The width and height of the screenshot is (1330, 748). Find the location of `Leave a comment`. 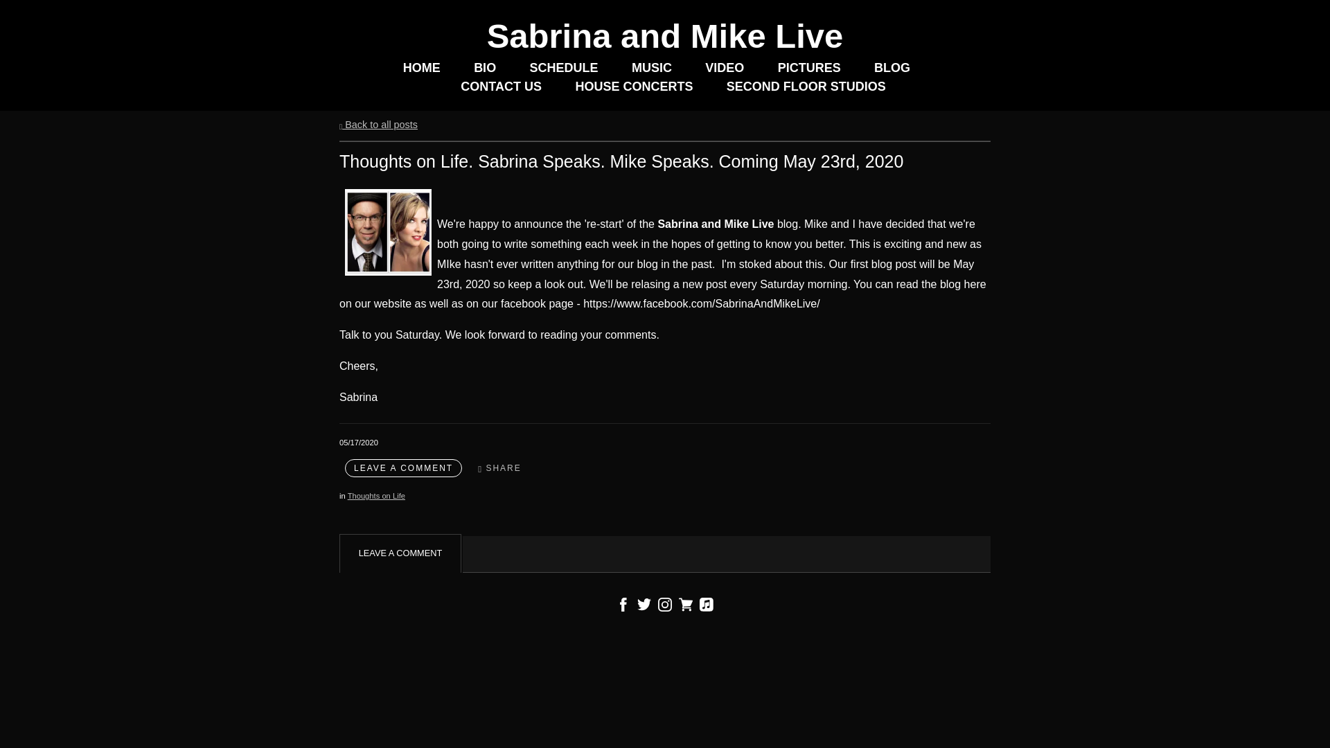

Leave a comment is located at coordinates (403, 468).